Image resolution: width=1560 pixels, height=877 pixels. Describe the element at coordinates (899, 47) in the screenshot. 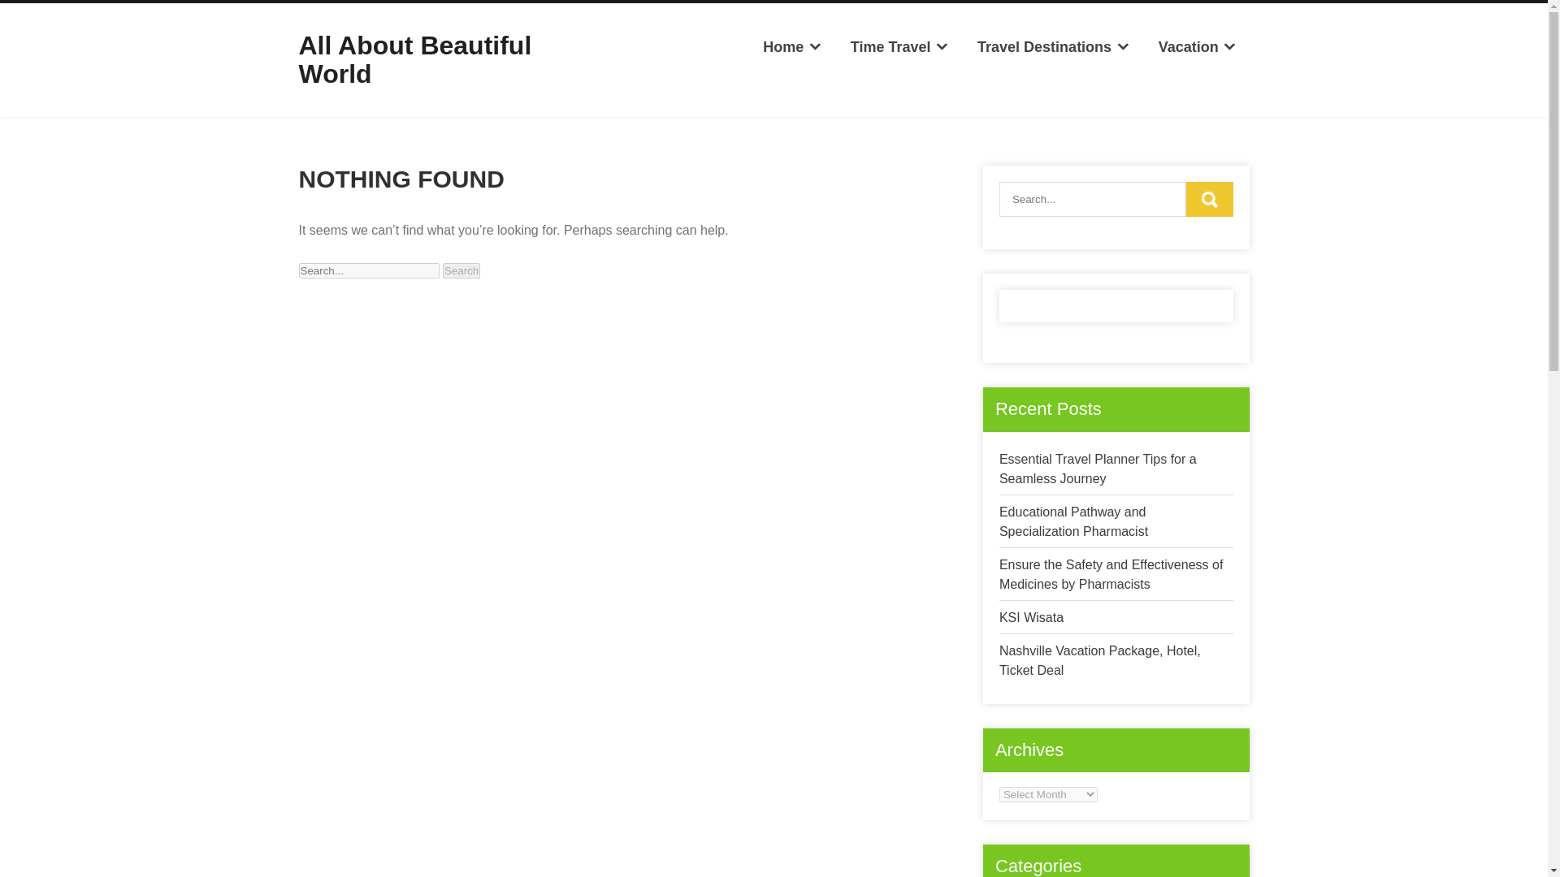

I see `Time Travel` at that location.